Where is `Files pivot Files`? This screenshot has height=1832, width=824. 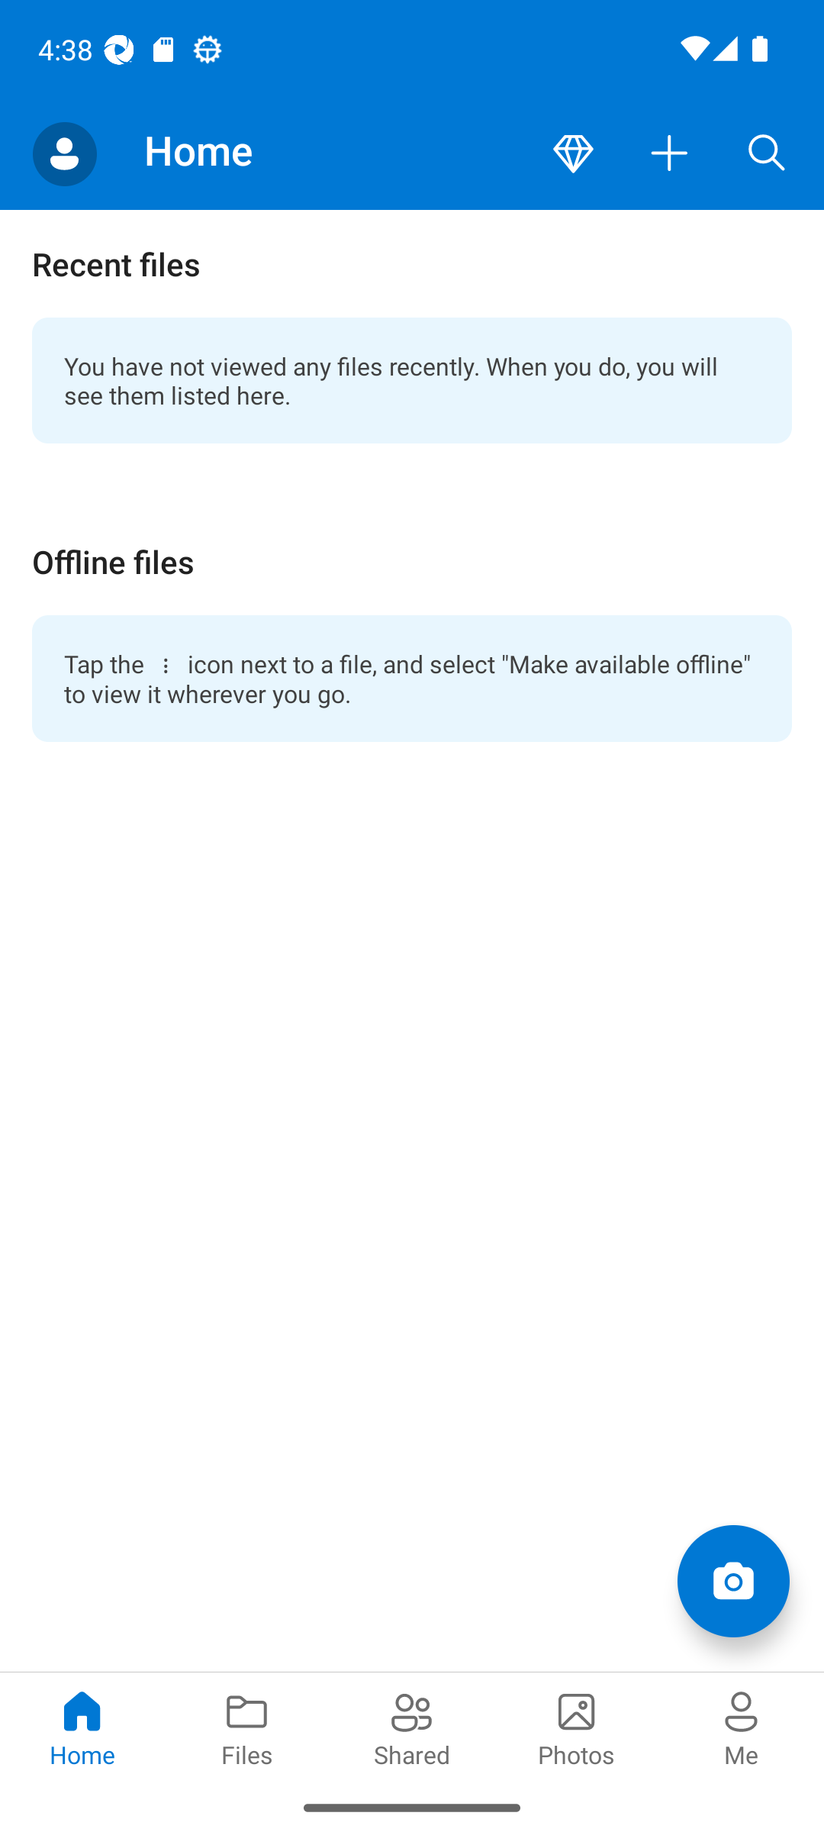
Files pivot Files is located at coordinates (247, 1727).